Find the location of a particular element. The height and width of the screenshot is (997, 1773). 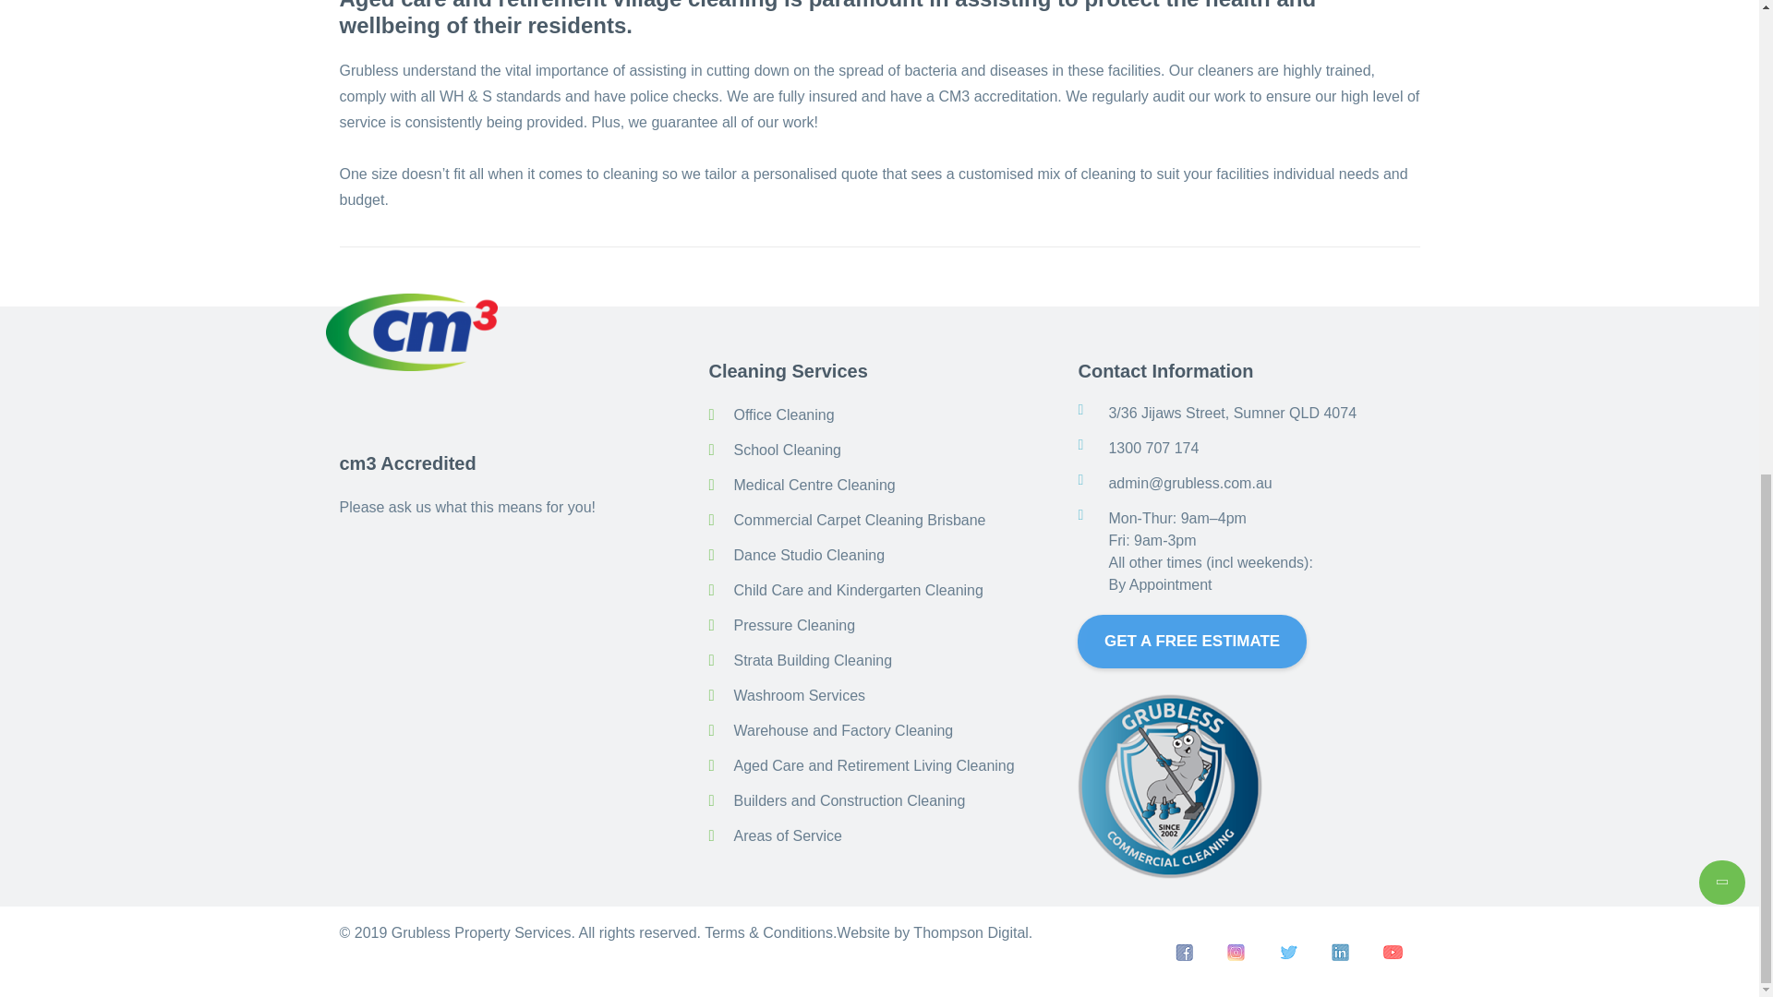

Pressure Cleaning is located at coordinates (794, 624).